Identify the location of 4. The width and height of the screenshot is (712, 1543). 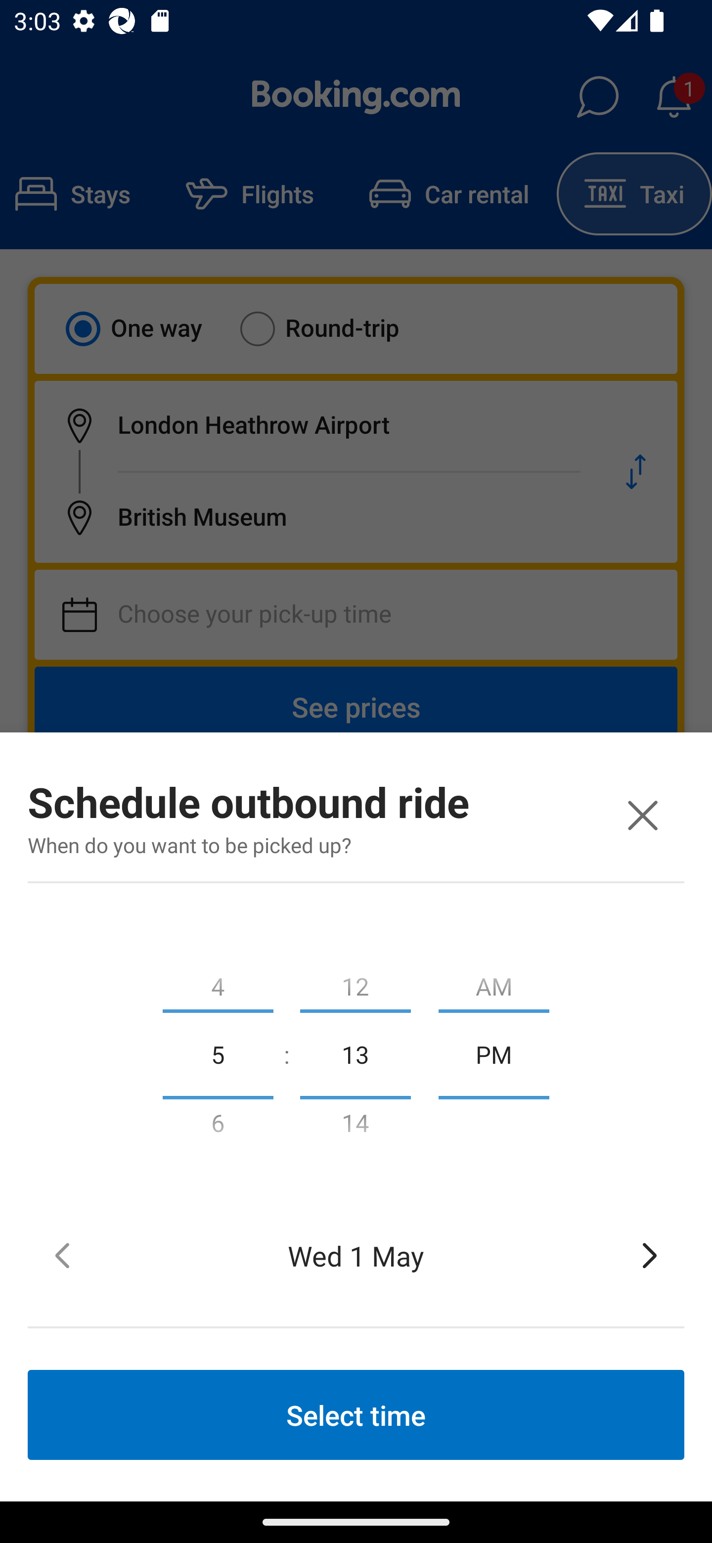
(218, 982).